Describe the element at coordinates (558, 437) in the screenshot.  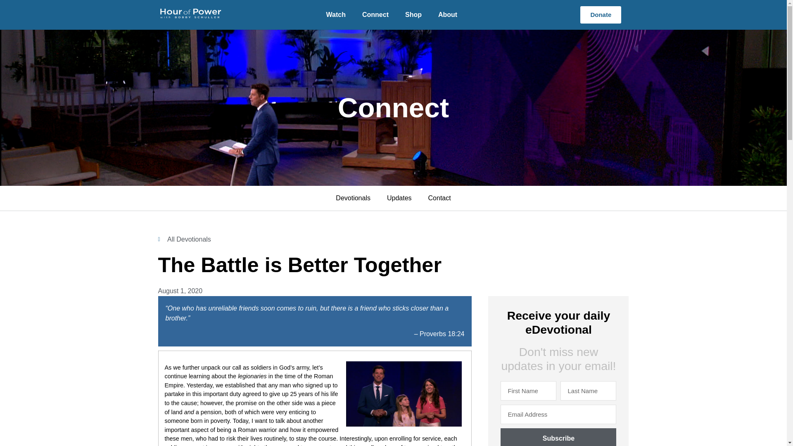
I see `Subscribe` at that location.